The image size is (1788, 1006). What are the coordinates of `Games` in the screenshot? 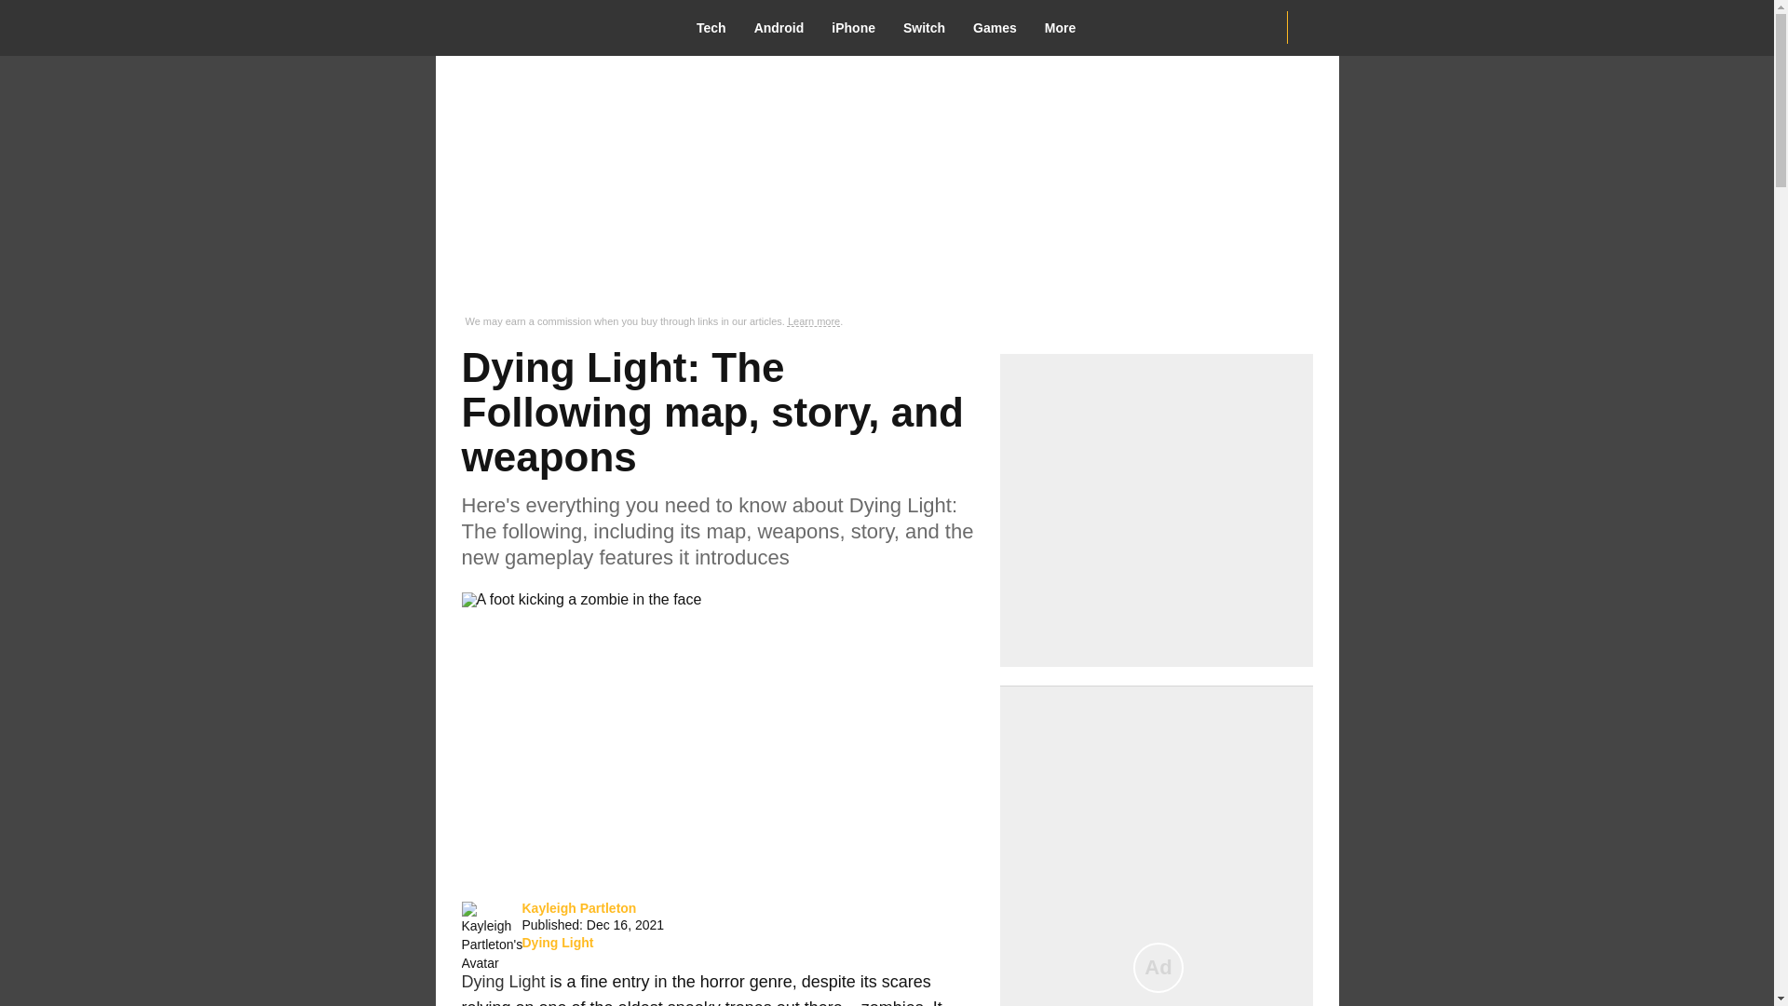 It's located at (1002, 28).